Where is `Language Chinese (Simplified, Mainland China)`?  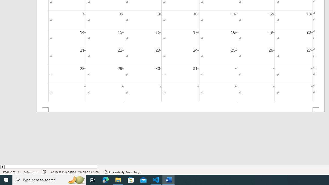
Language Chinese (Simplified, Mainland China) is located at coordinates (75, 172).